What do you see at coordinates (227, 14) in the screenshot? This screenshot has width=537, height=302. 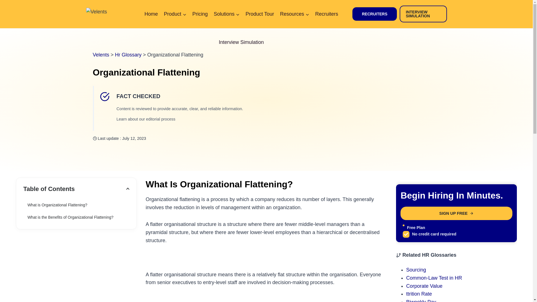 I see `Solutions` at bounding box center [227, 14].